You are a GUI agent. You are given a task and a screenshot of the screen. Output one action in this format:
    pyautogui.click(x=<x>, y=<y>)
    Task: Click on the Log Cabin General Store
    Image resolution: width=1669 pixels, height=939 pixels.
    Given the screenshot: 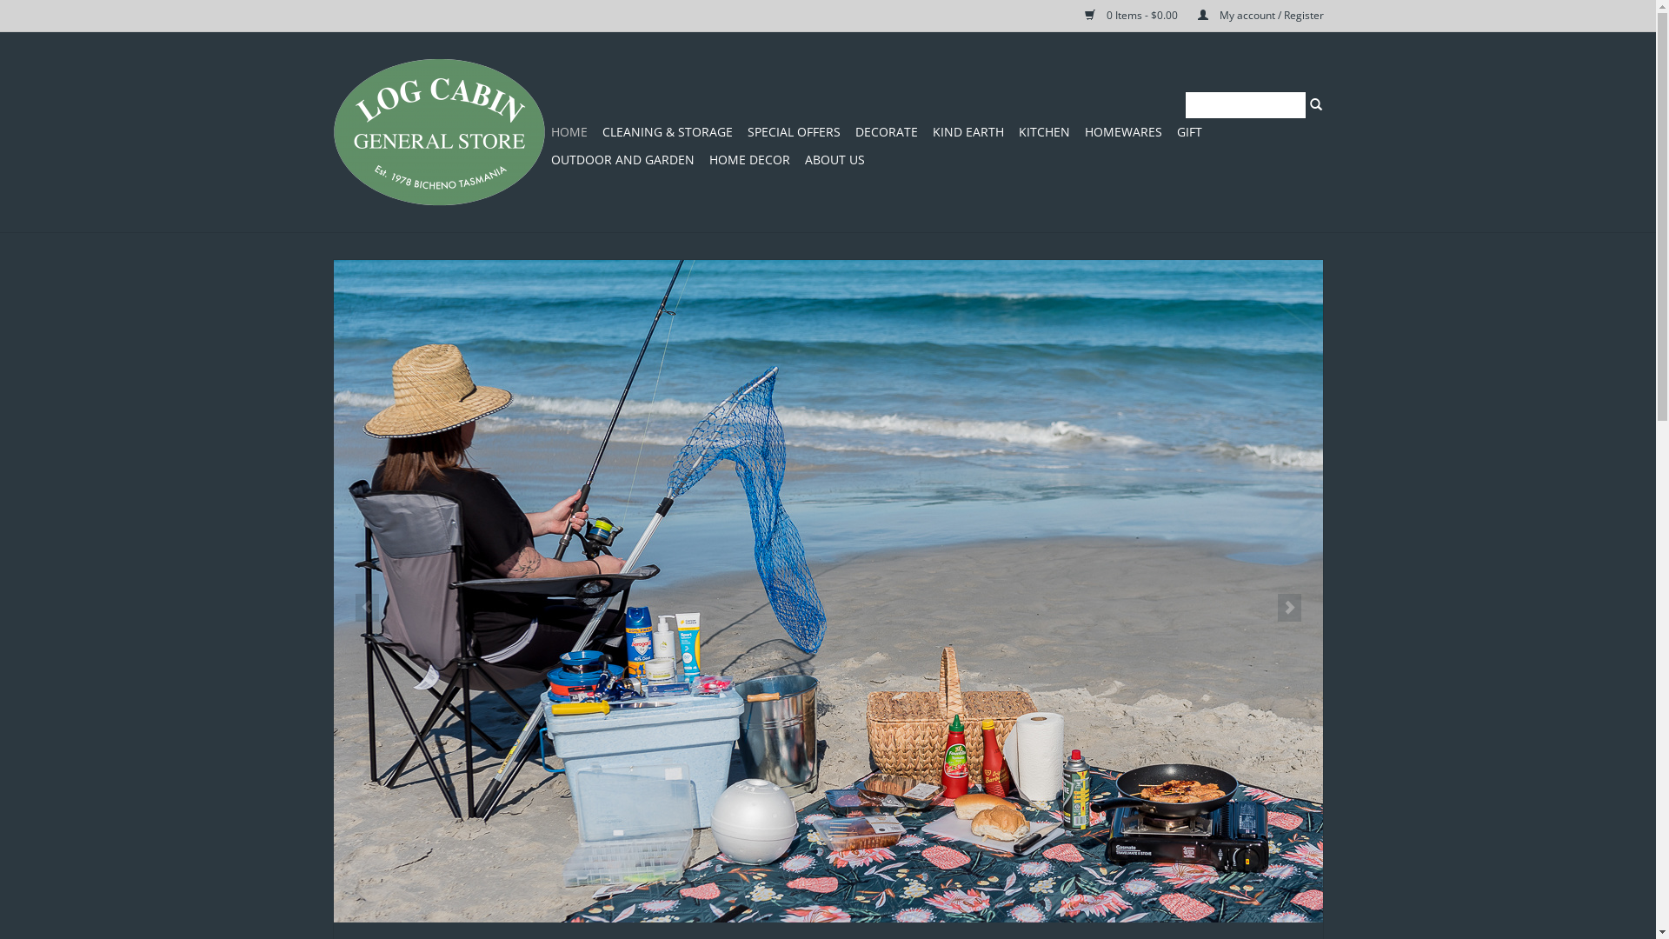 What is the action you would take?
    pyautogui.click(x=438, y=132)
    